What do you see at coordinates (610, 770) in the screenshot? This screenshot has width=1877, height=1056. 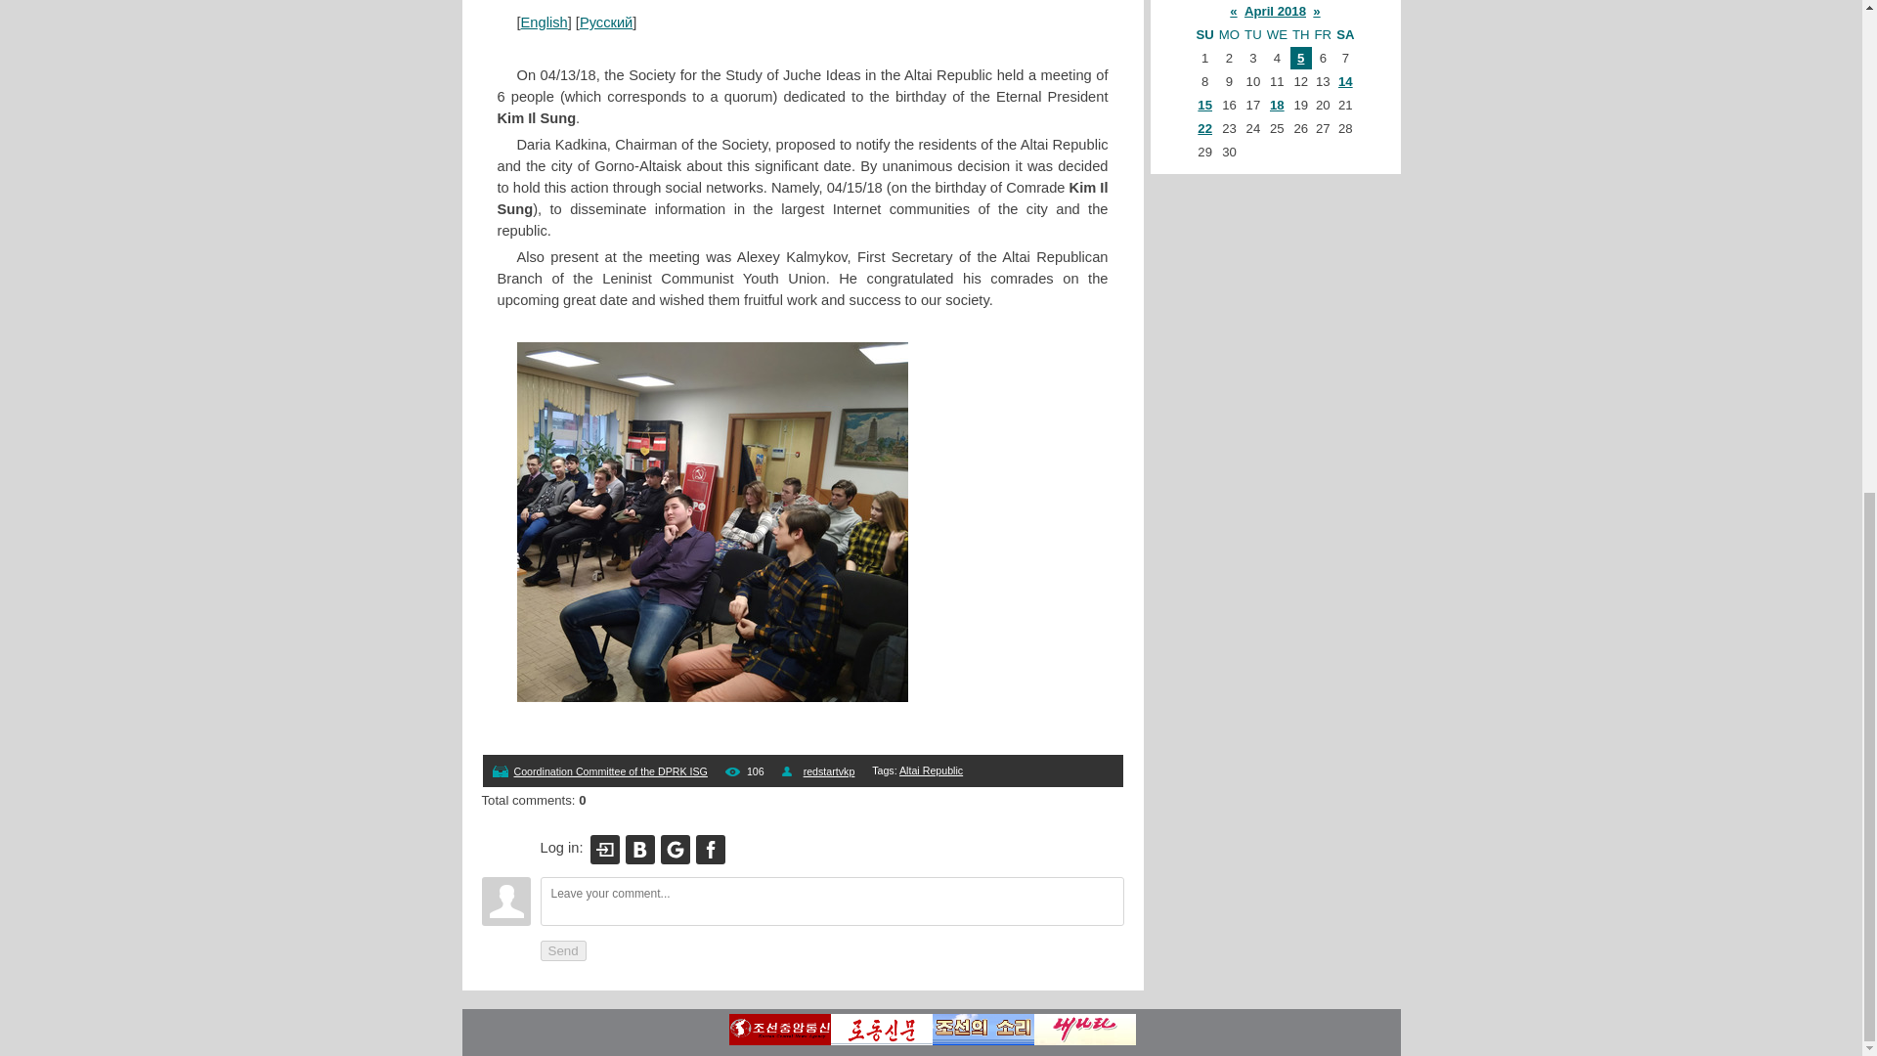 I see `Coordination Committee of the DPRK ISG` at bounding box center [610, 770].